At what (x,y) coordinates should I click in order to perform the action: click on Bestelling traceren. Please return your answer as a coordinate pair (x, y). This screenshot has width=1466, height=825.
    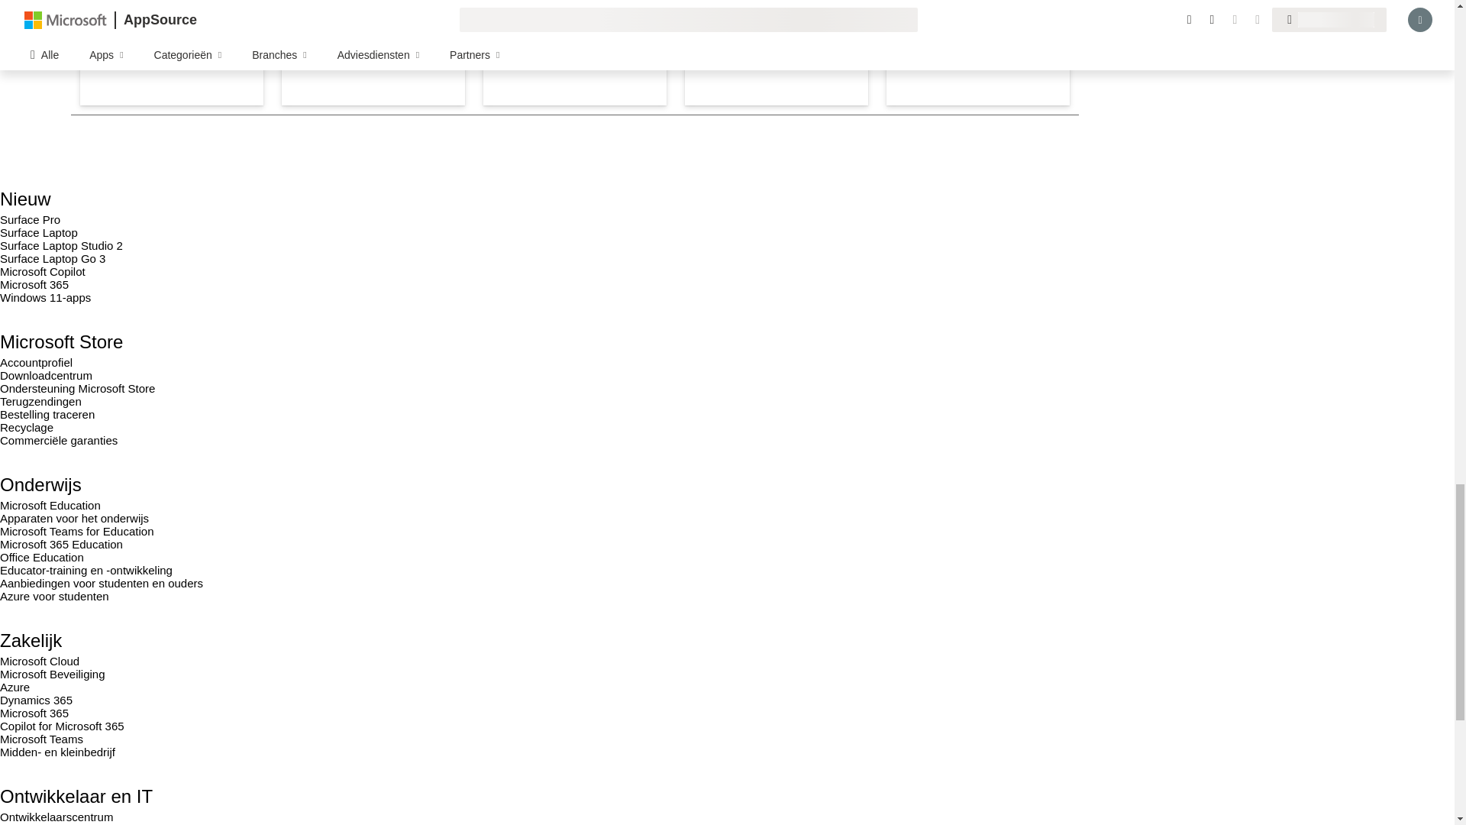
    Looking at the image, I should click on (47, 414).